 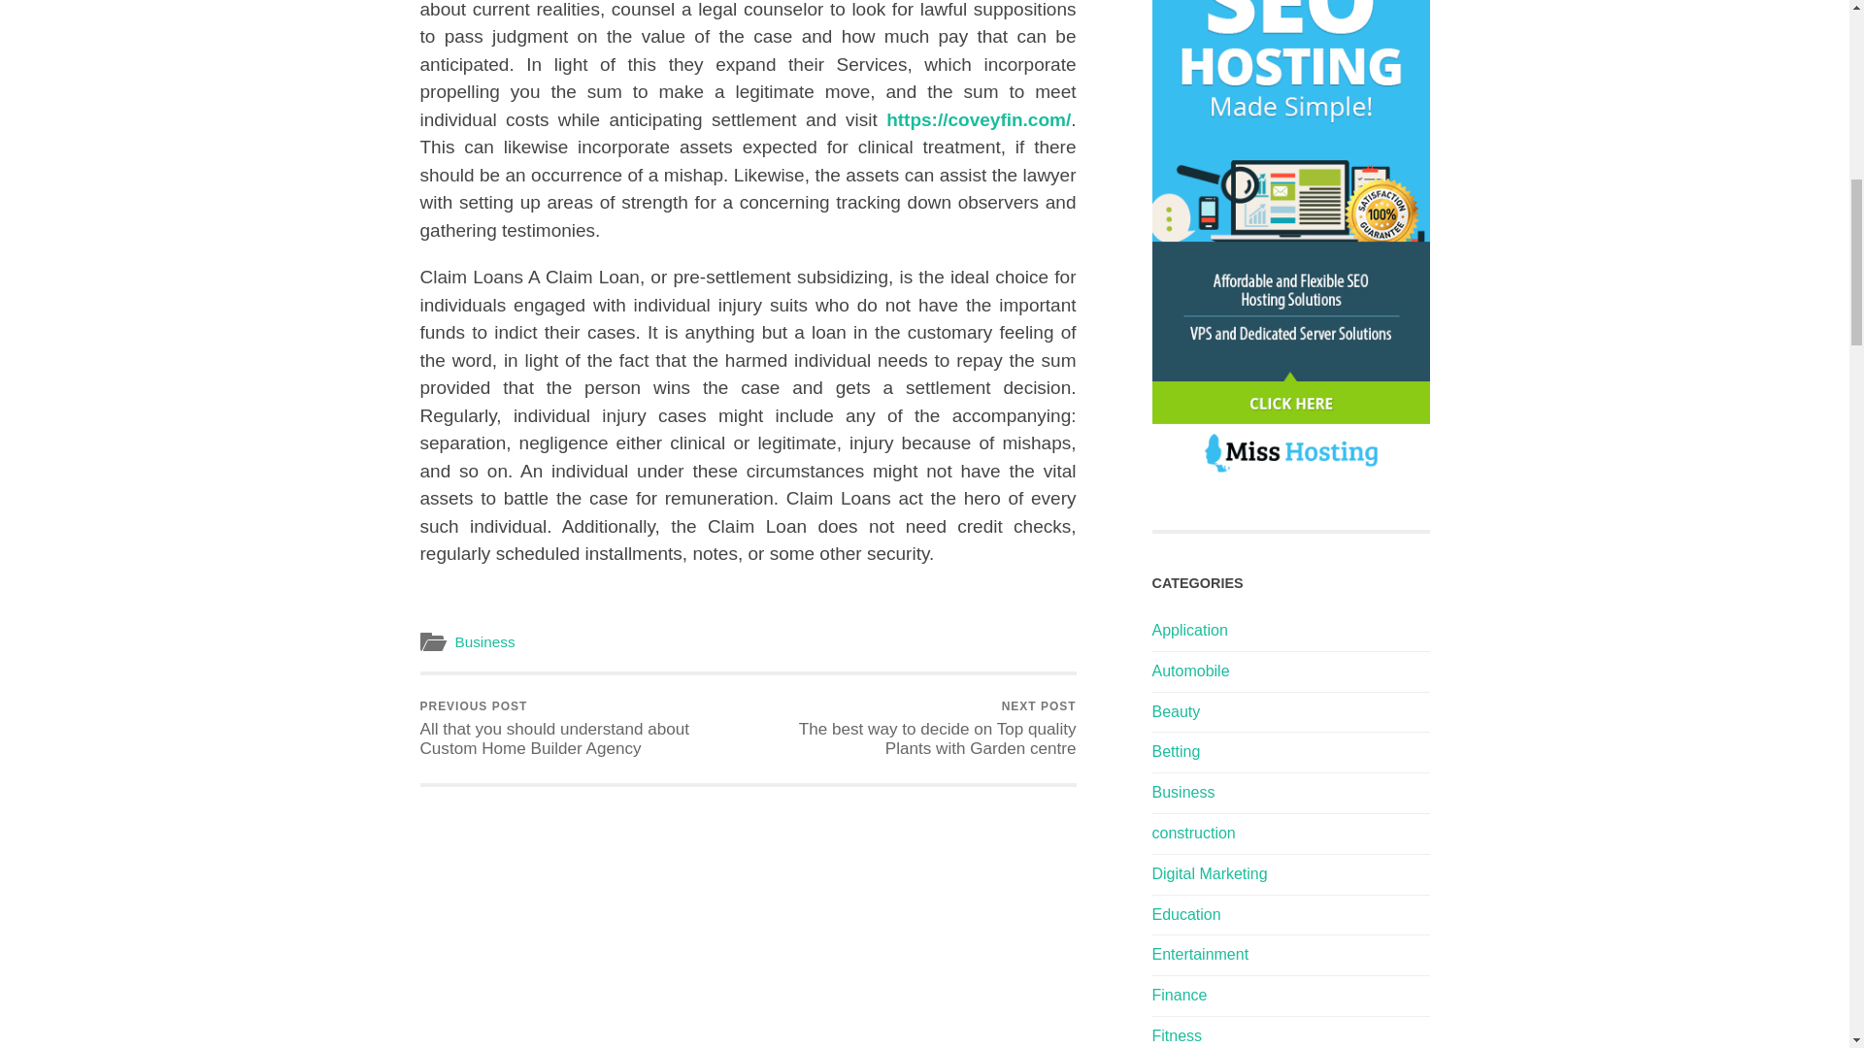 What do you see at coordinates (1179, 995) in the screenshot?
I see `Finance` at bounding box center [1179, 995].